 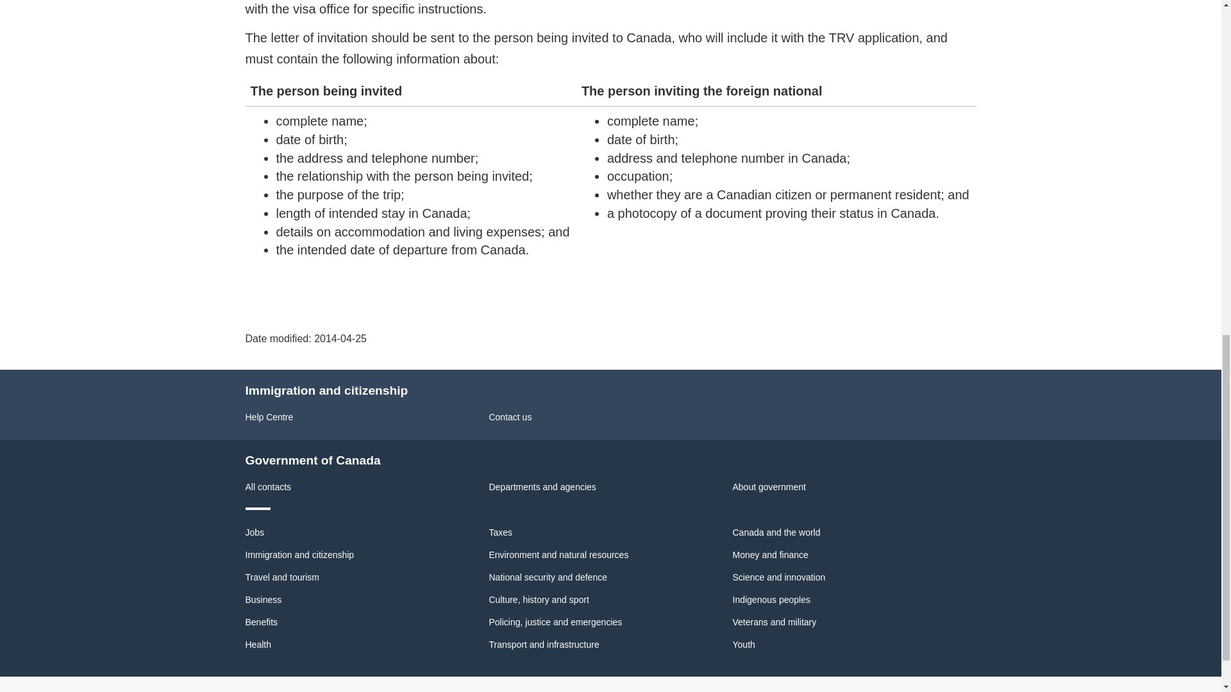 What do you see at coordinates (269, 416) in the screenshot?
I see `Help Centre` at bounding box center [269, 416].